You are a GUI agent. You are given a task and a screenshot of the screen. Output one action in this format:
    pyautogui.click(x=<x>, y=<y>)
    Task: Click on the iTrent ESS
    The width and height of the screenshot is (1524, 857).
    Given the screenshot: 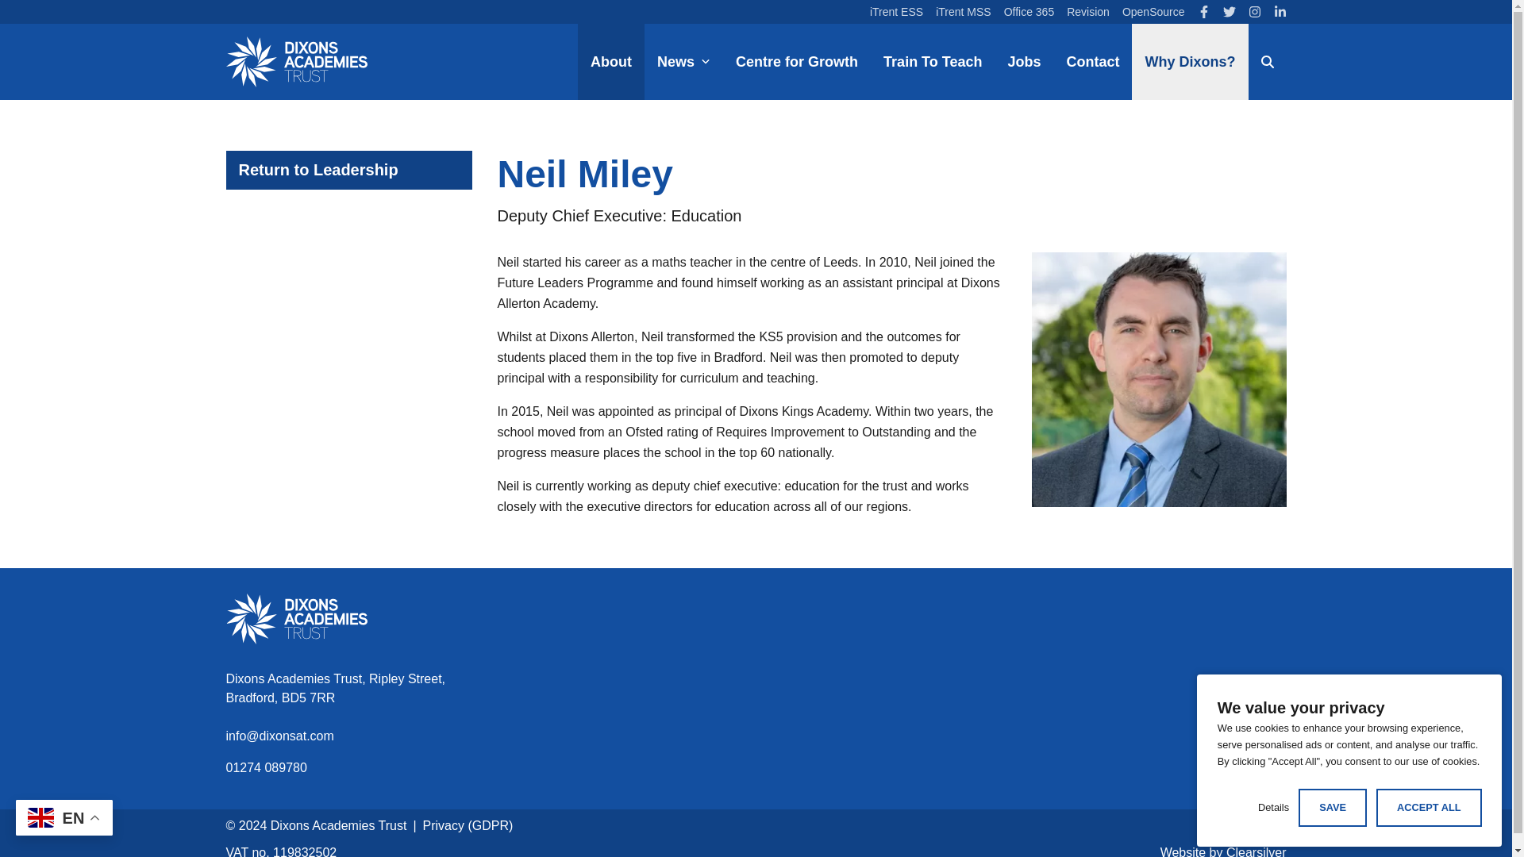 What is the action you would take?
    pyautogui.click(x=897, y=12)
    